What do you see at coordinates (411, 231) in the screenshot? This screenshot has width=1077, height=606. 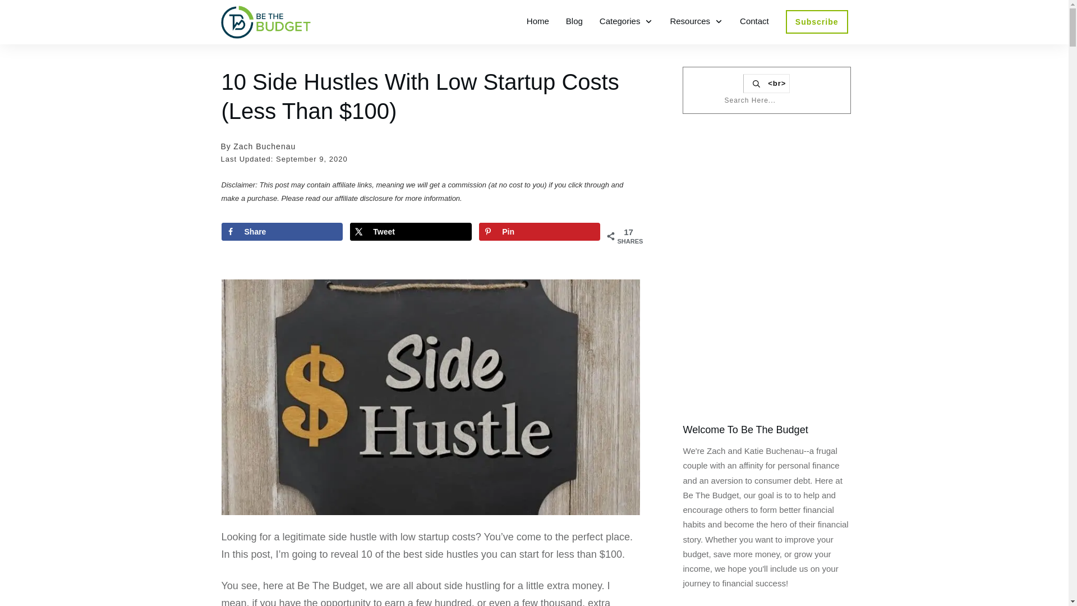 I see `Share on X` at bounding box center [411, 231].